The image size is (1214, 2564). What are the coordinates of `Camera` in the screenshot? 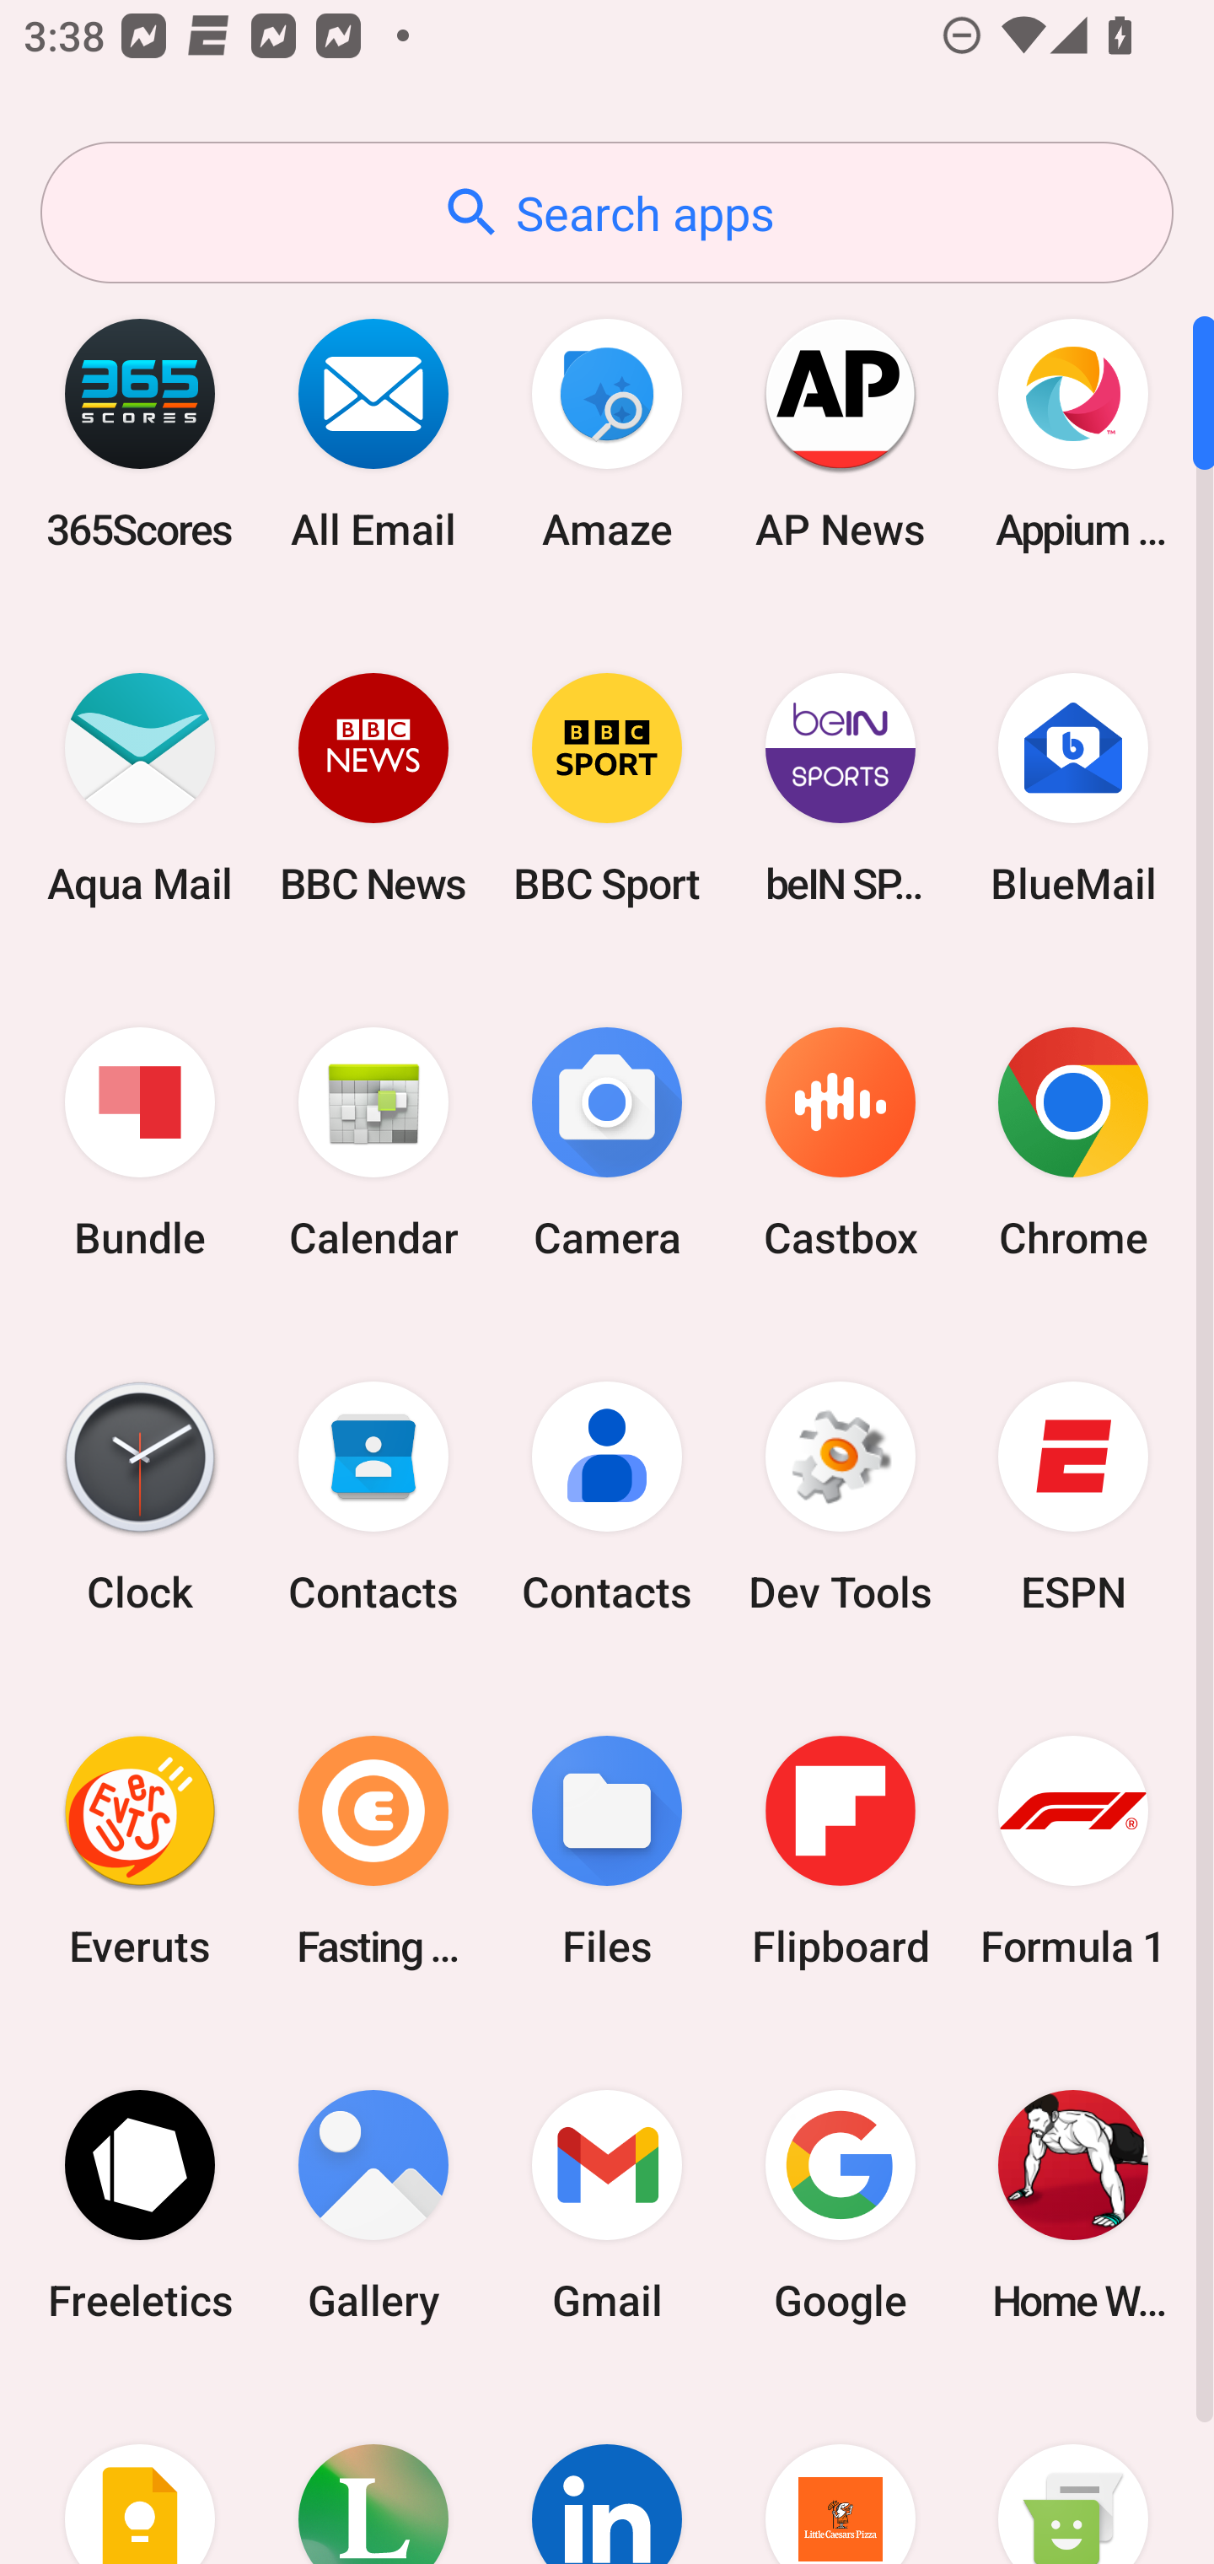 It's located at (607, 1144).